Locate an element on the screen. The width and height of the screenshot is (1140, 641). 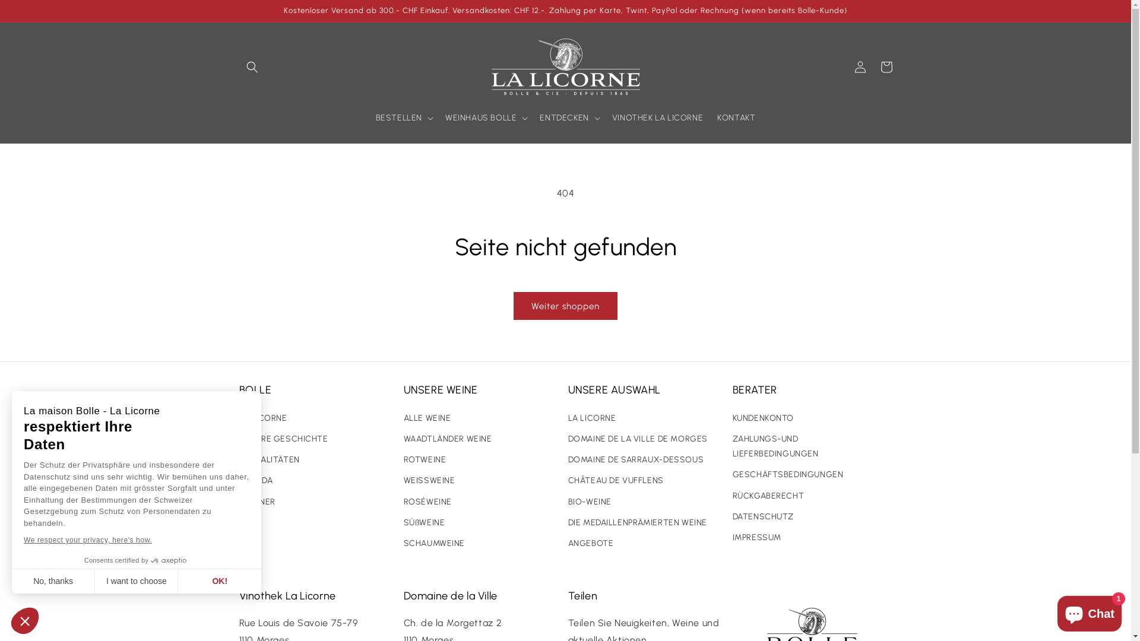
Weiter shoppen is located at coordinates (565, 306).